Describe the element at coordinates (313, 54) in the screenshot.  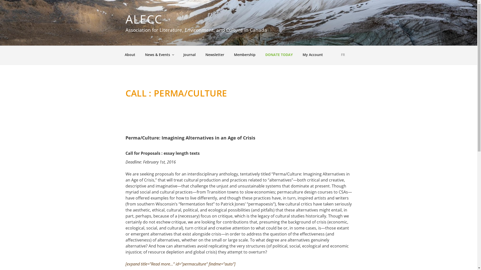
I see `My Account` at that location.